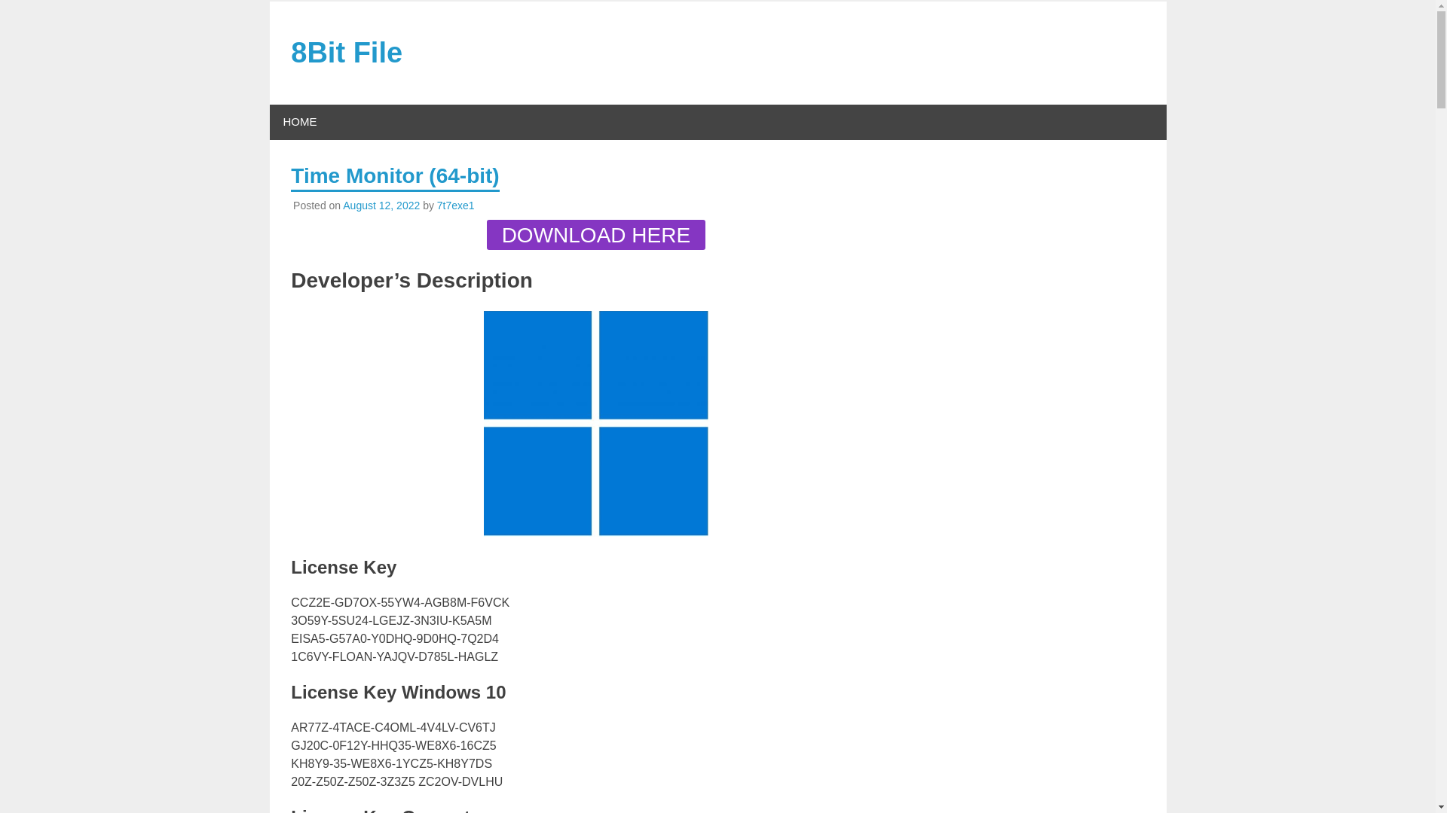  What do you see at coordinates (455, 205) in the screenshot?
I see `View all posts by 7t7exe1` at bounding box center [455, 205].